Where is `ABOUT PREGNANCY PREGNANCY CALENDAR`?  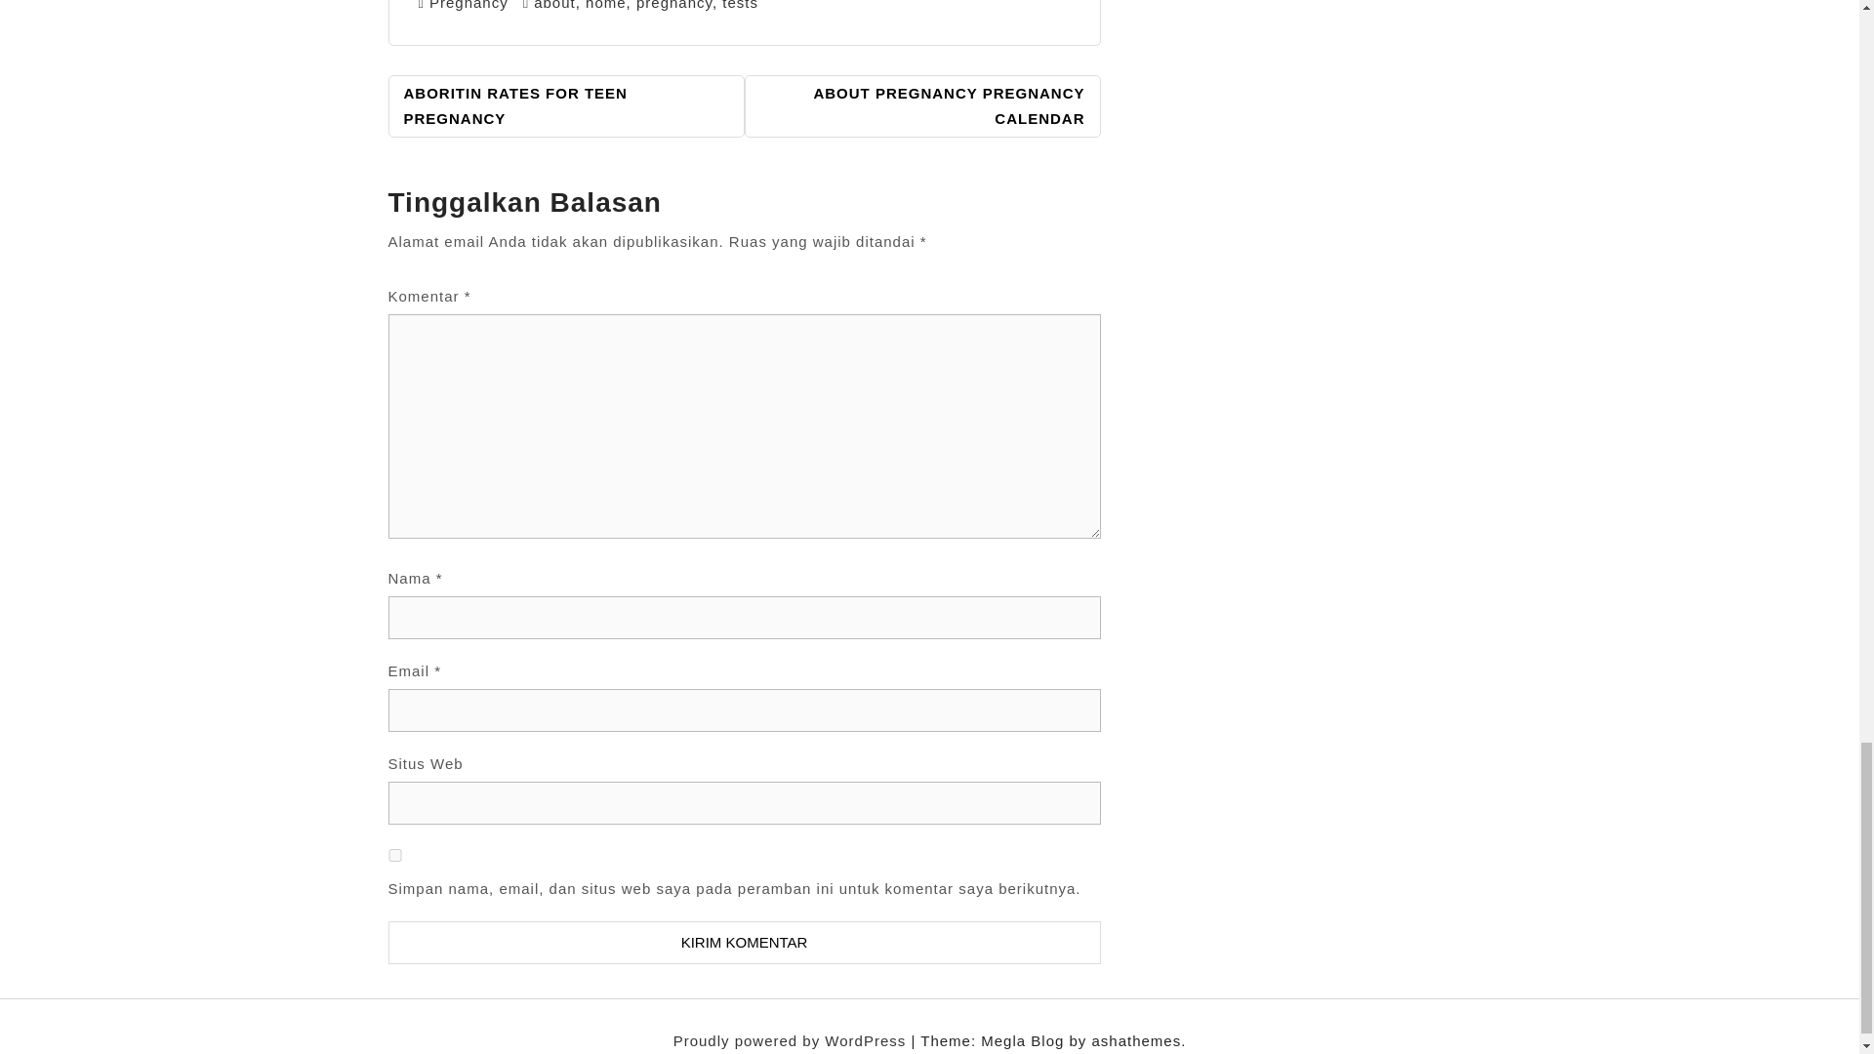 ABOUT PREGNANCY PREGNANCY CALENDAR is located at coordinates (921, 105).